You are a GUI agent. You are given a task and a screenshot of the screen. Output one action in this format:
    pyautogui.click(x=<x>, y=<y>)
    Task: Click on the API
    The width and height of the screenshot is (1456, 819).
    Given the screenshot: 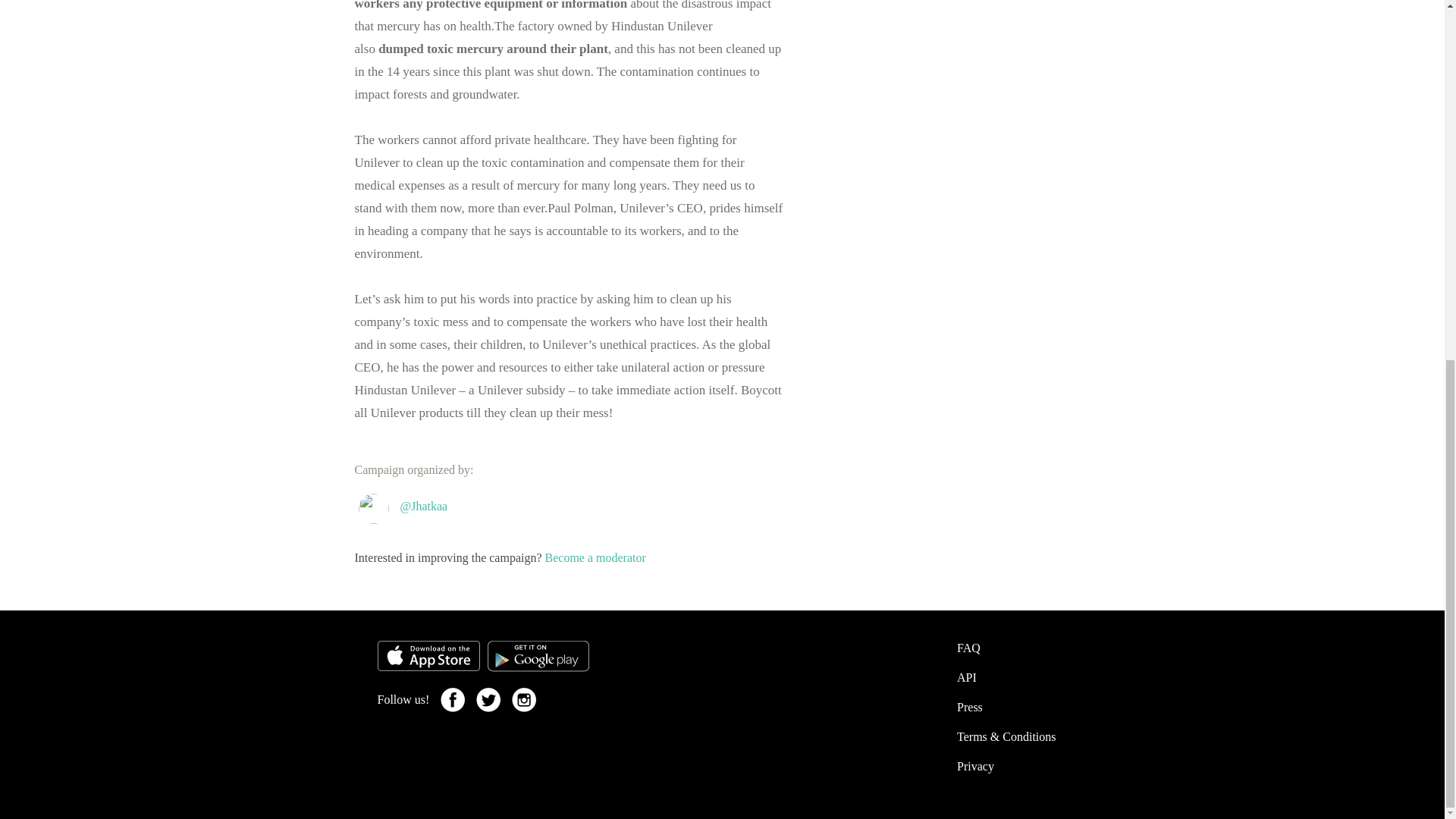 What is the action you would take?
    pyautogui.click(x=966, y=676)
    